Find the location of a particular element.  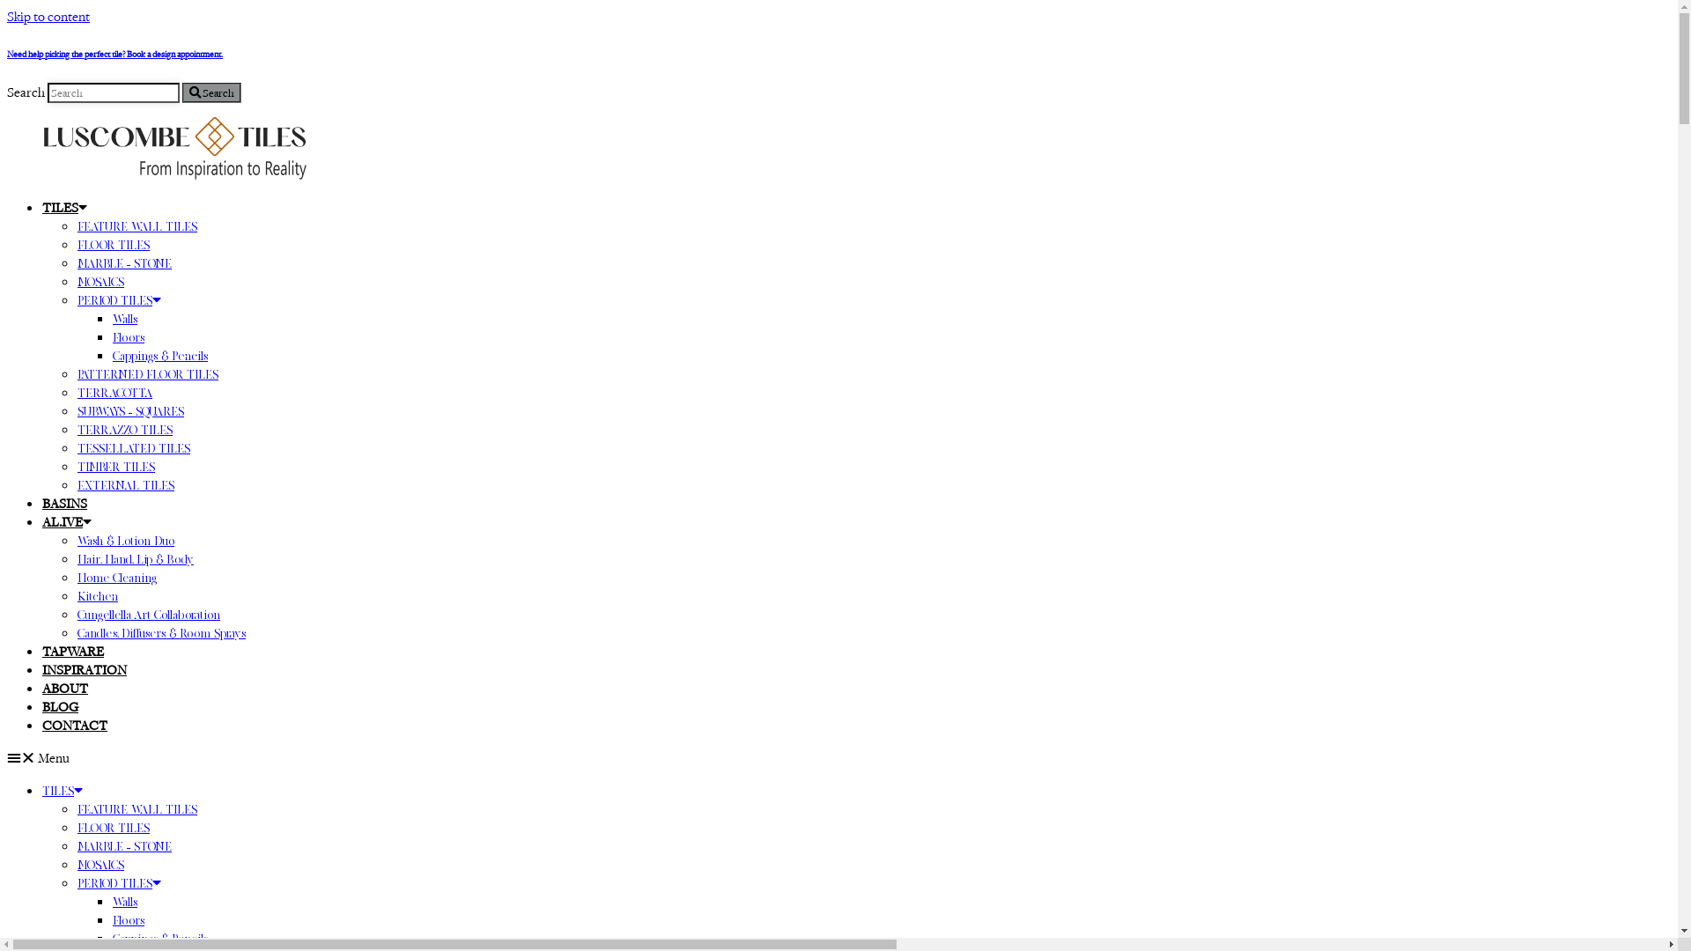

FEATURE WALL TILES is located at coordinates (137, 809).